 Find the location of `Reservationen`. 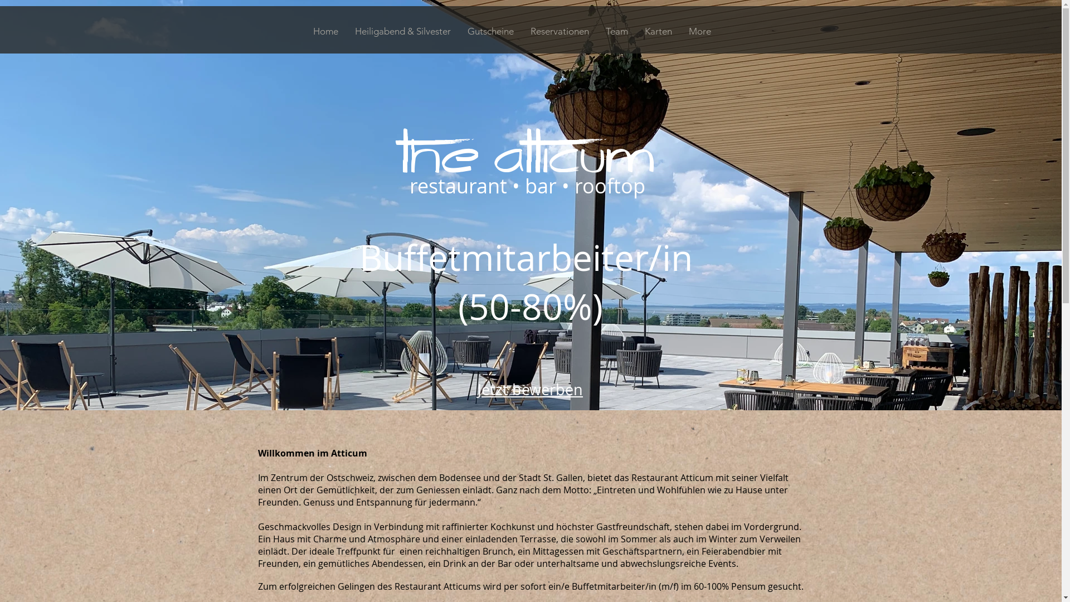

Reservationen is located at coordinates (560, 31).